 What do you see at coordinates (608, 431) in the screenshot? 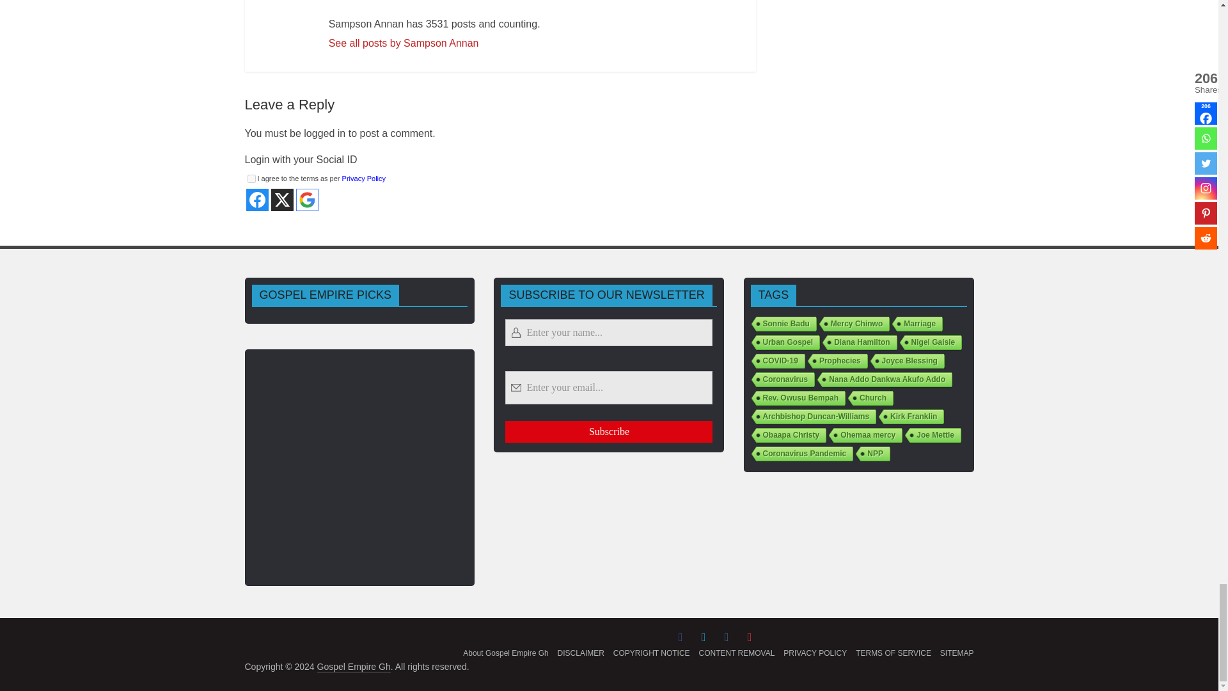
I see `Subscribe` at bounding box center [608, 431].